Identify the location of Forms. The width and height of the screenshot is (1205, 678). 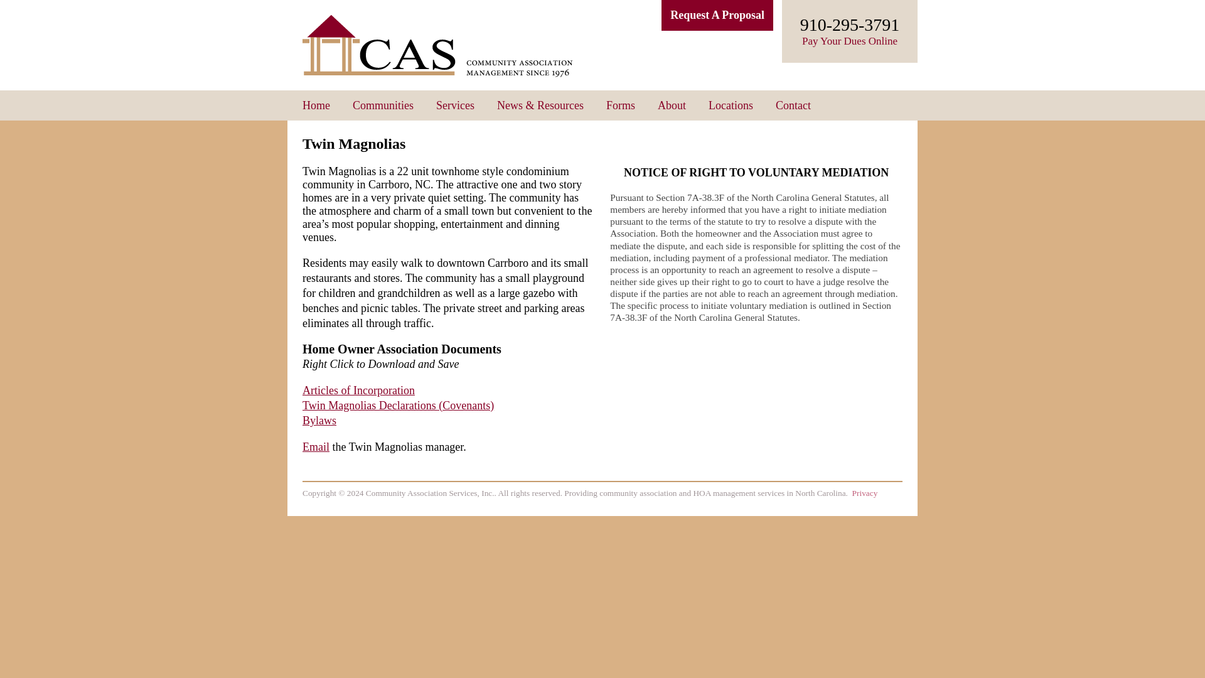
(620, 105).